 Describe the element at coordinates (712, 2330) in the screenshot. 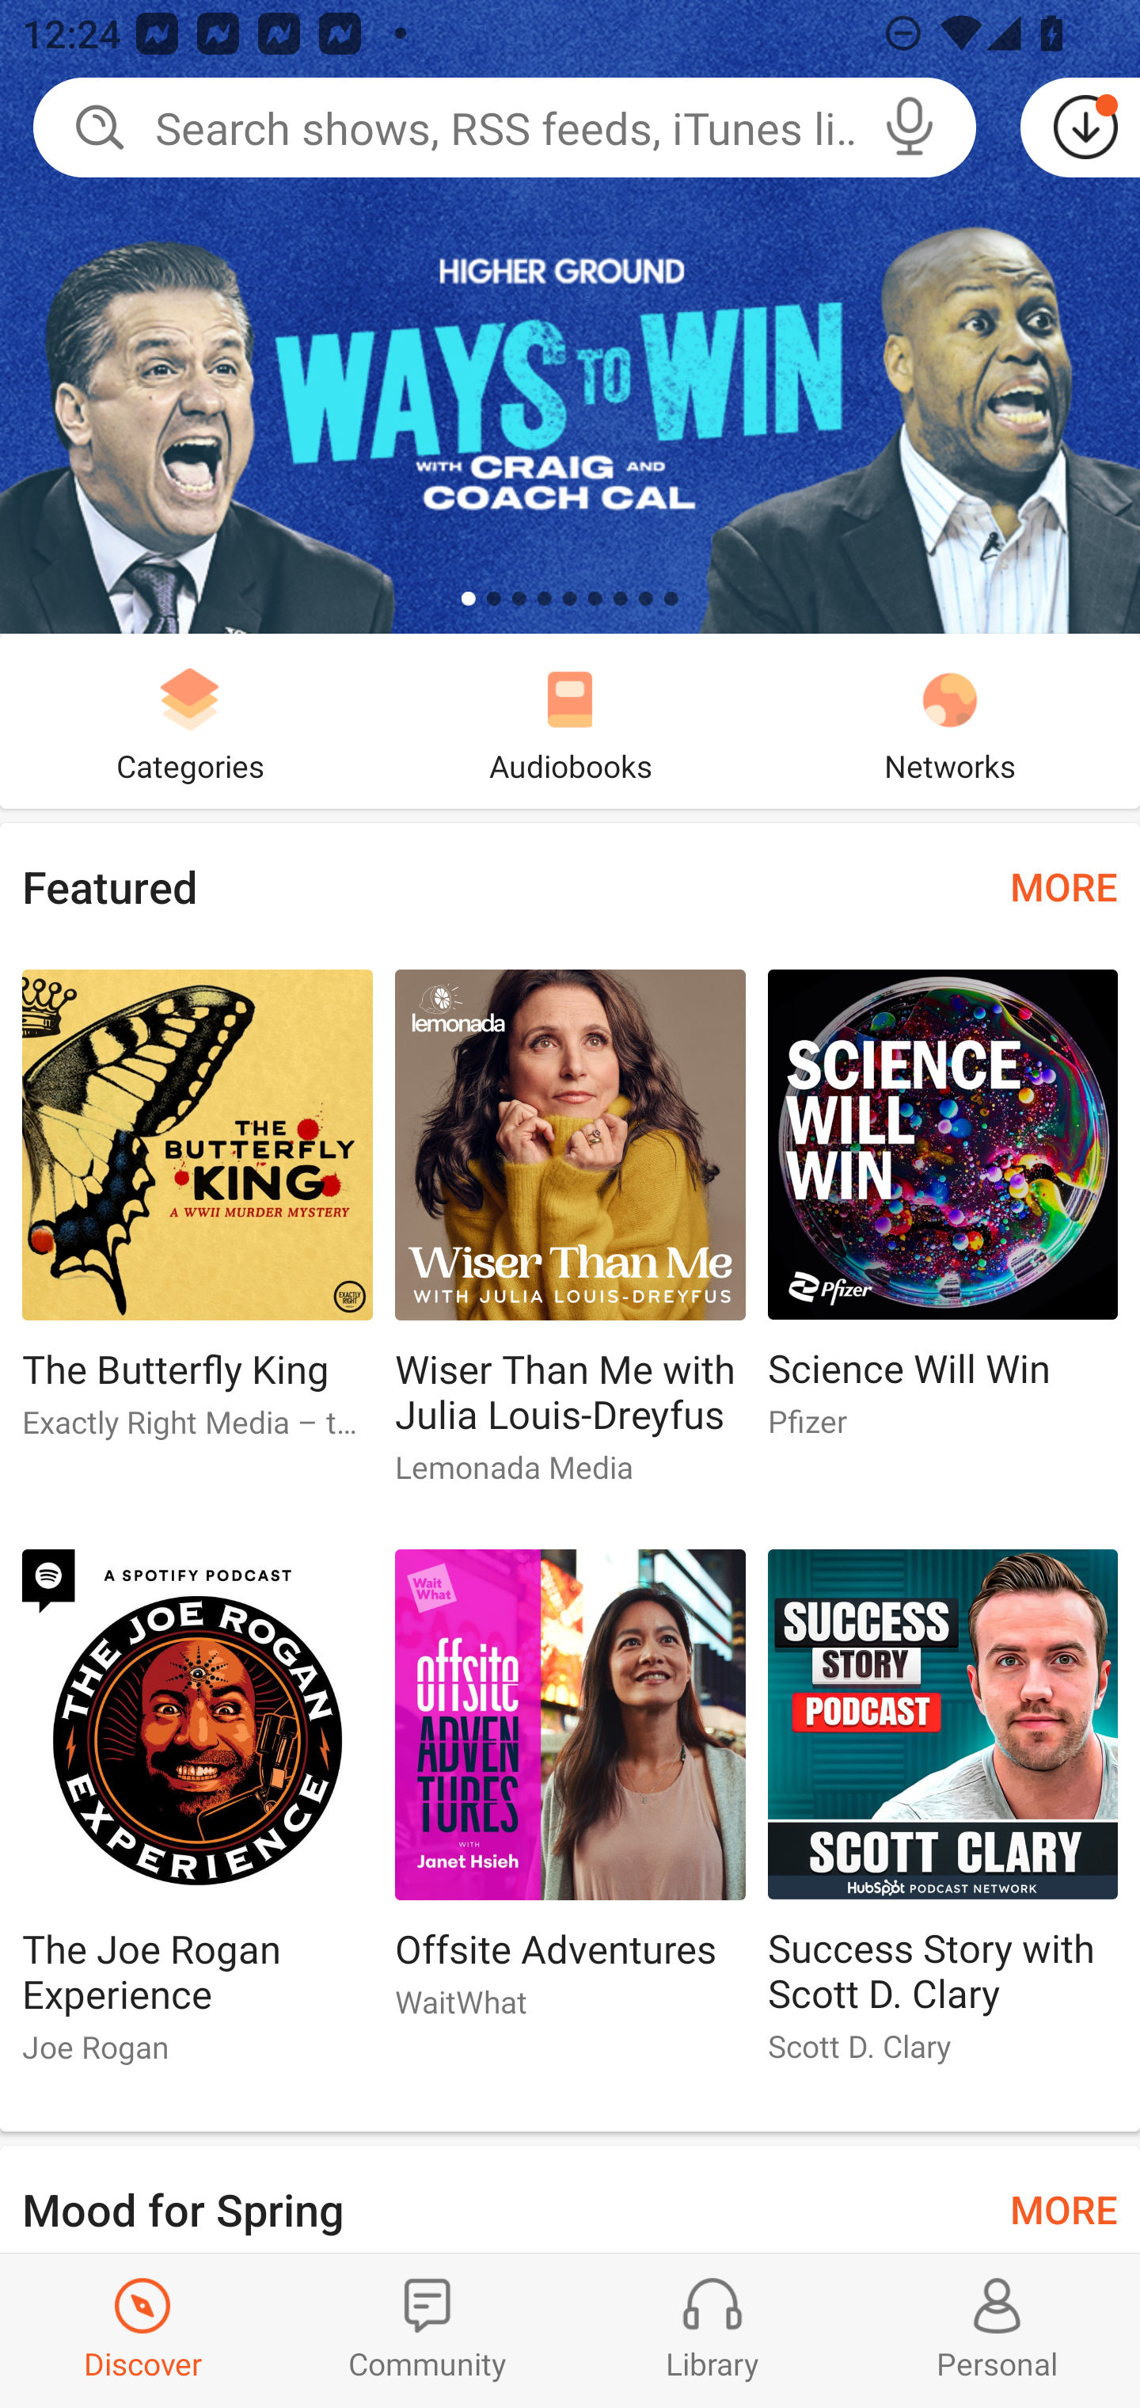

I see `Library` at that location.